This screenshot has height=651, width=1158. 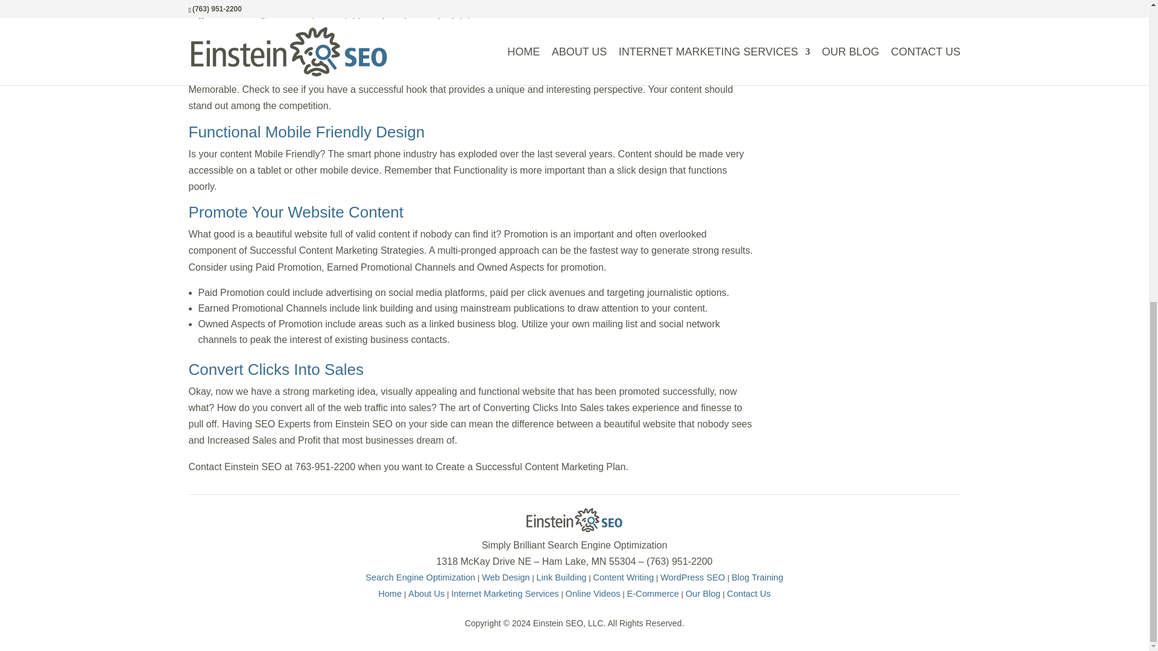 What do you see at coordinates (692, 577) in the screenshot?
I see `WordPress SEO` at bounding box center [692, 577].